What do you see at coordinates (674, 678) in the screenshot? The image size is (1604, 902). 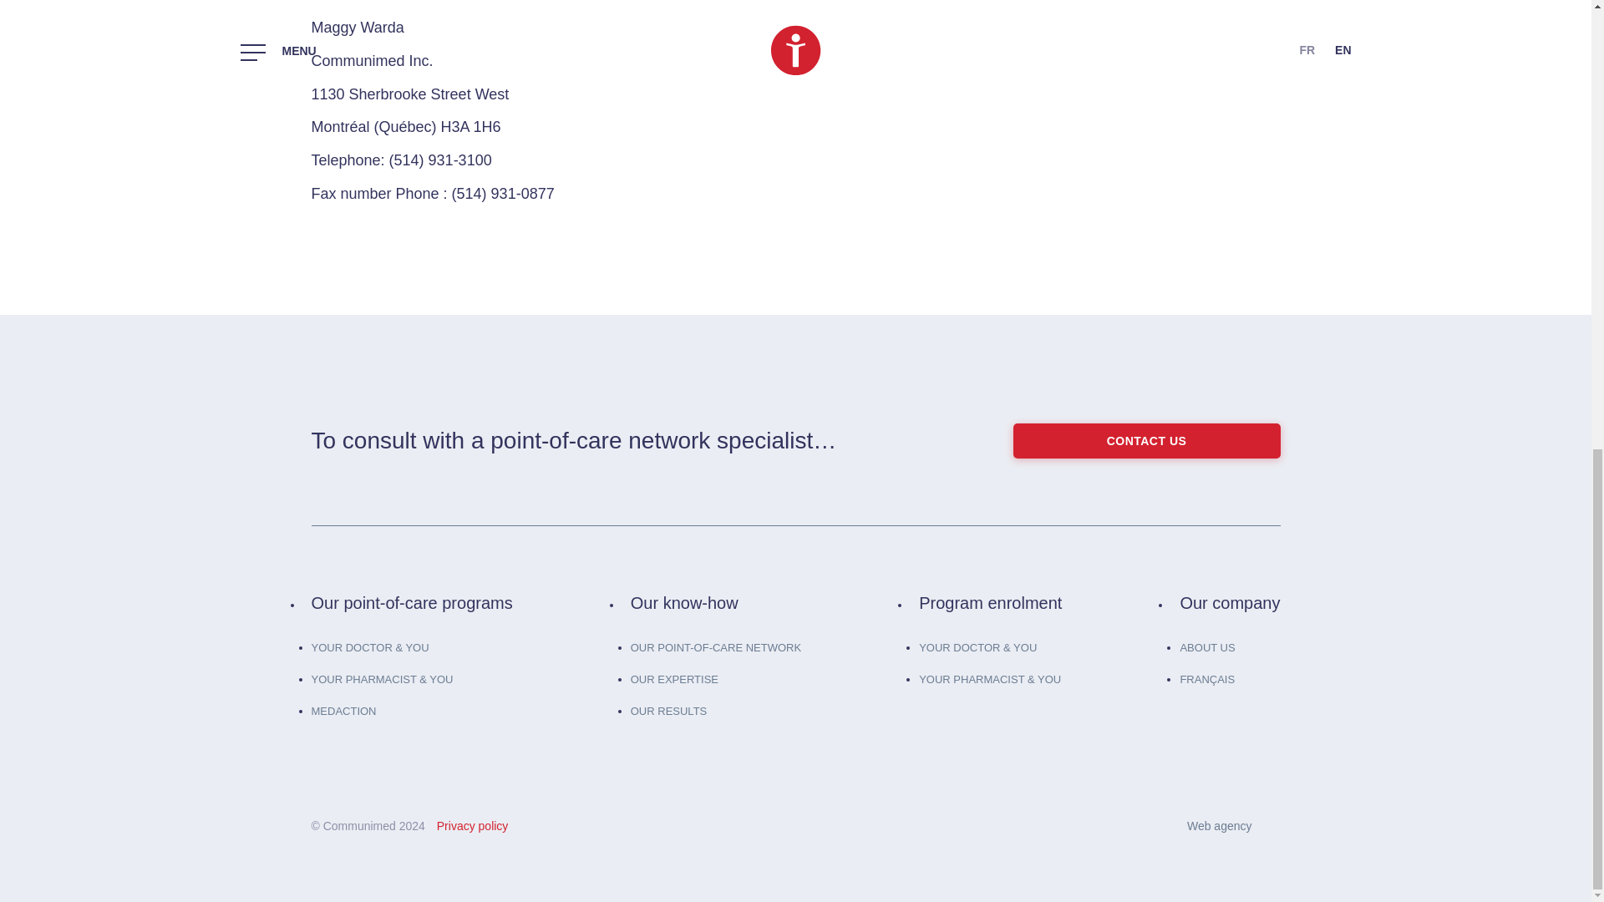 I see `OUR EXPERTISE` at bounding box center [674, 678].